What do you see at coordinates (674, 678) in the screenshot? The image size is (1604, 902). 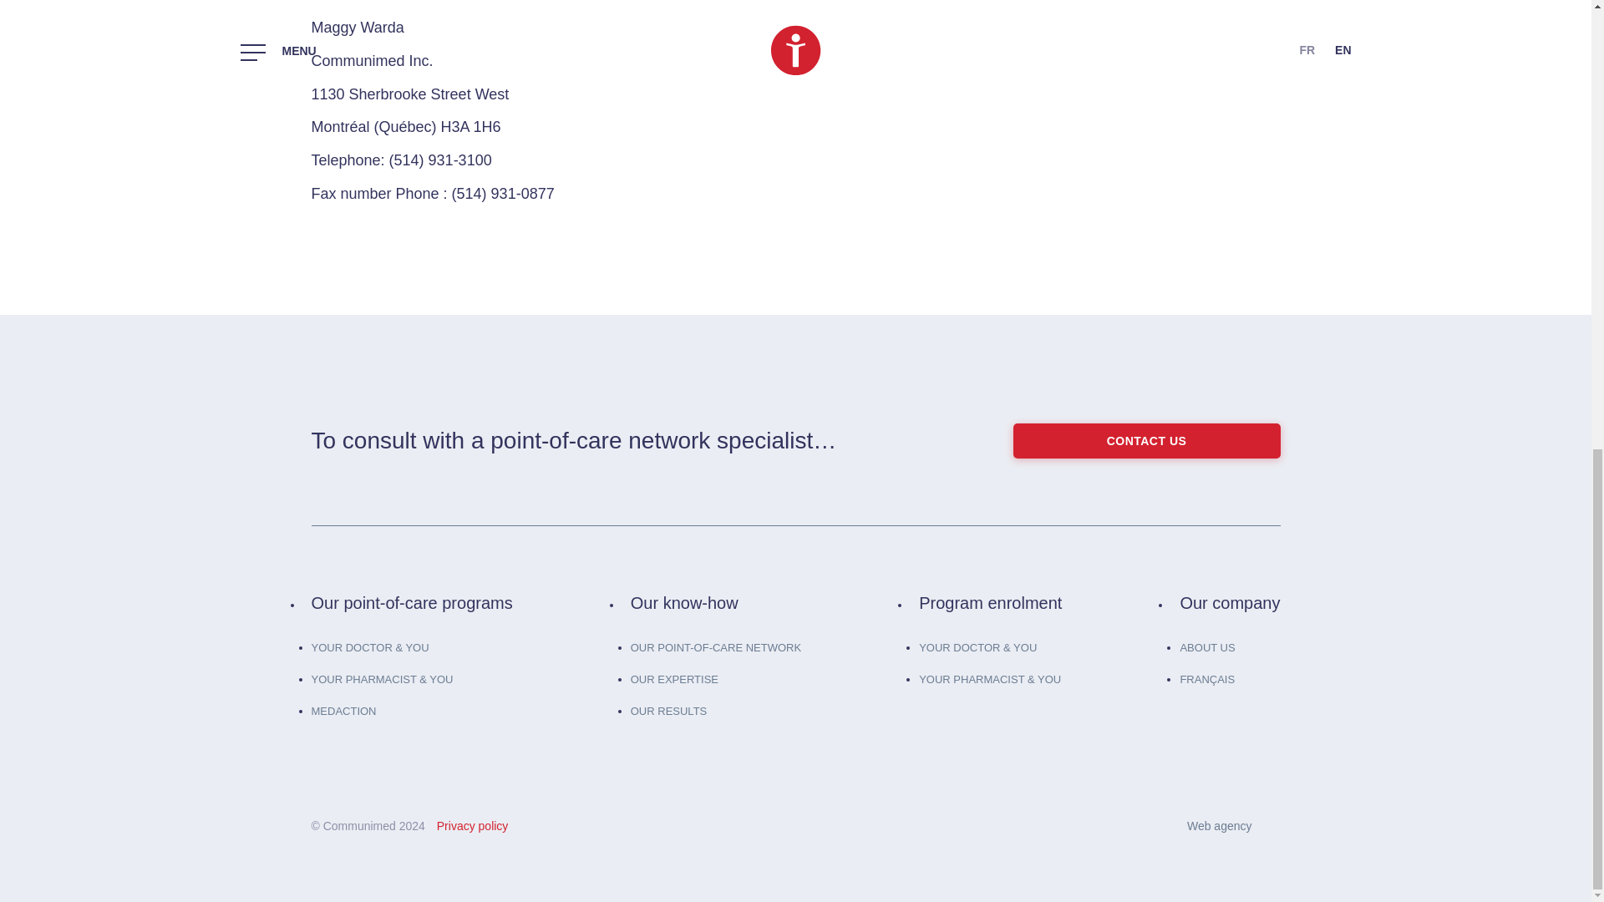 I see `OUR EXPERTISE` at bounding box center [674, 678].